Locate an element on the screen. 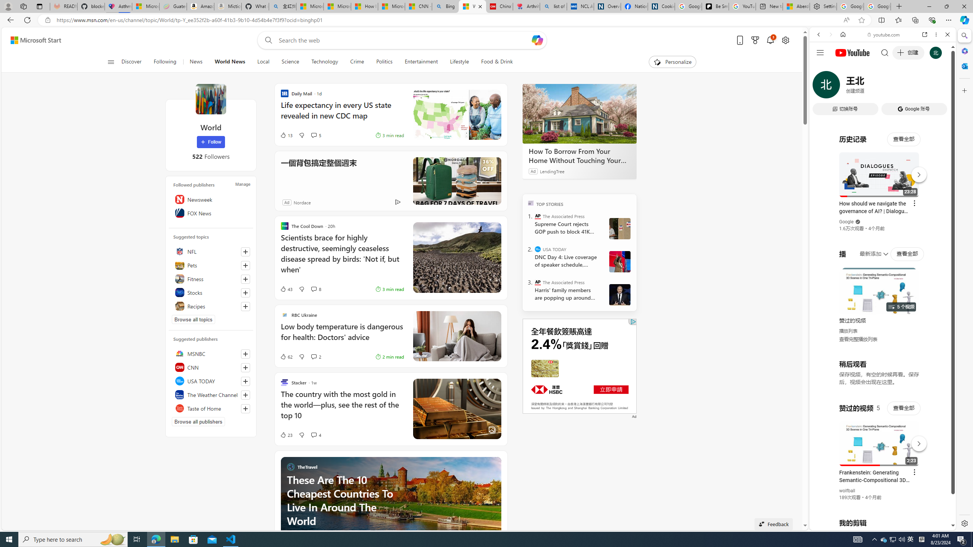 This screenshot has height=547, width=973. MSNBC is located at coordinates (211, 353).